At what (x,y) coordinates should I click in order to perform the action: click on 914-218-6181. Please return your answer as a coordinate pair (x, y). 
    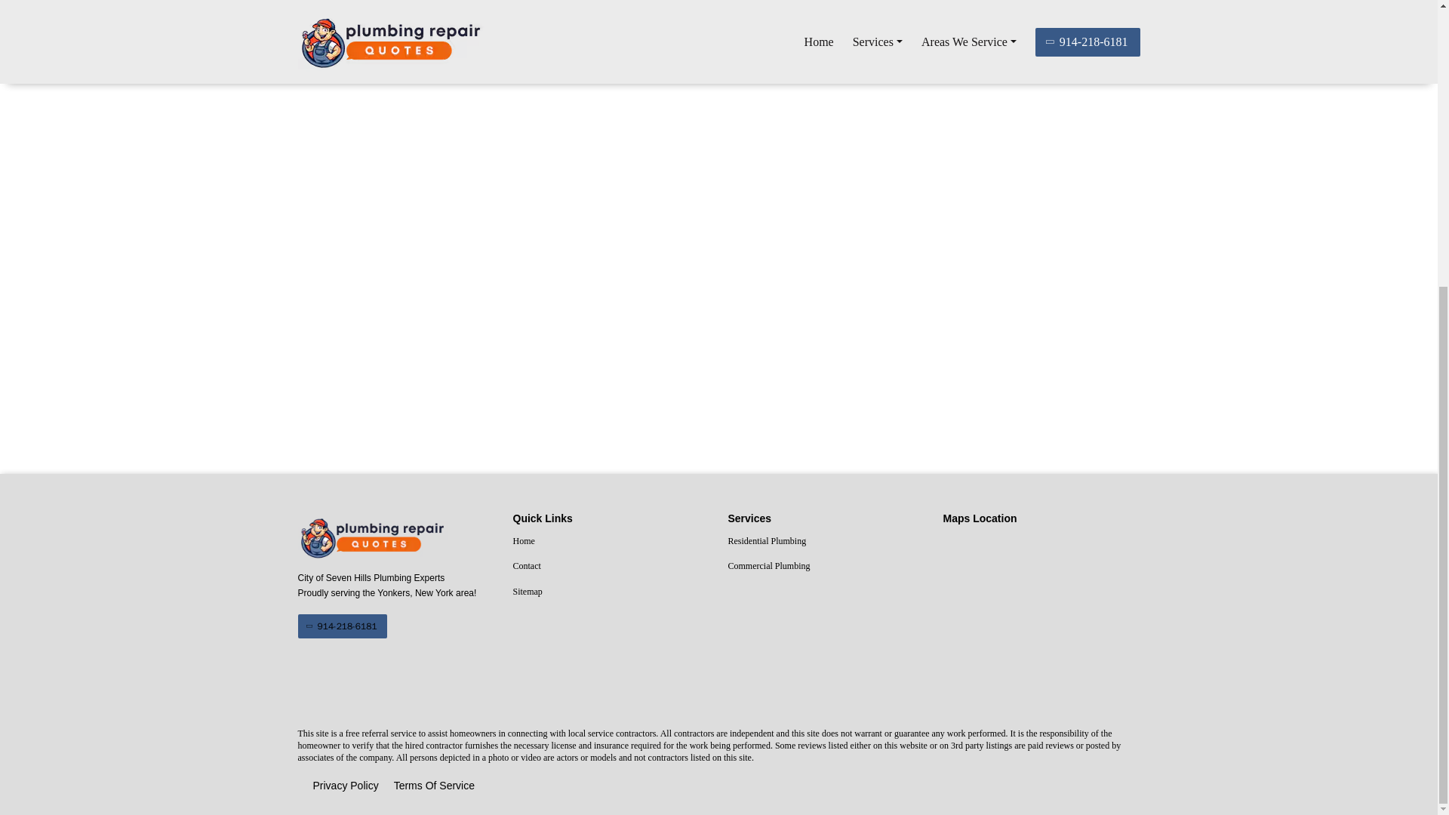
    Looking at the image, I should click on (341, 626).